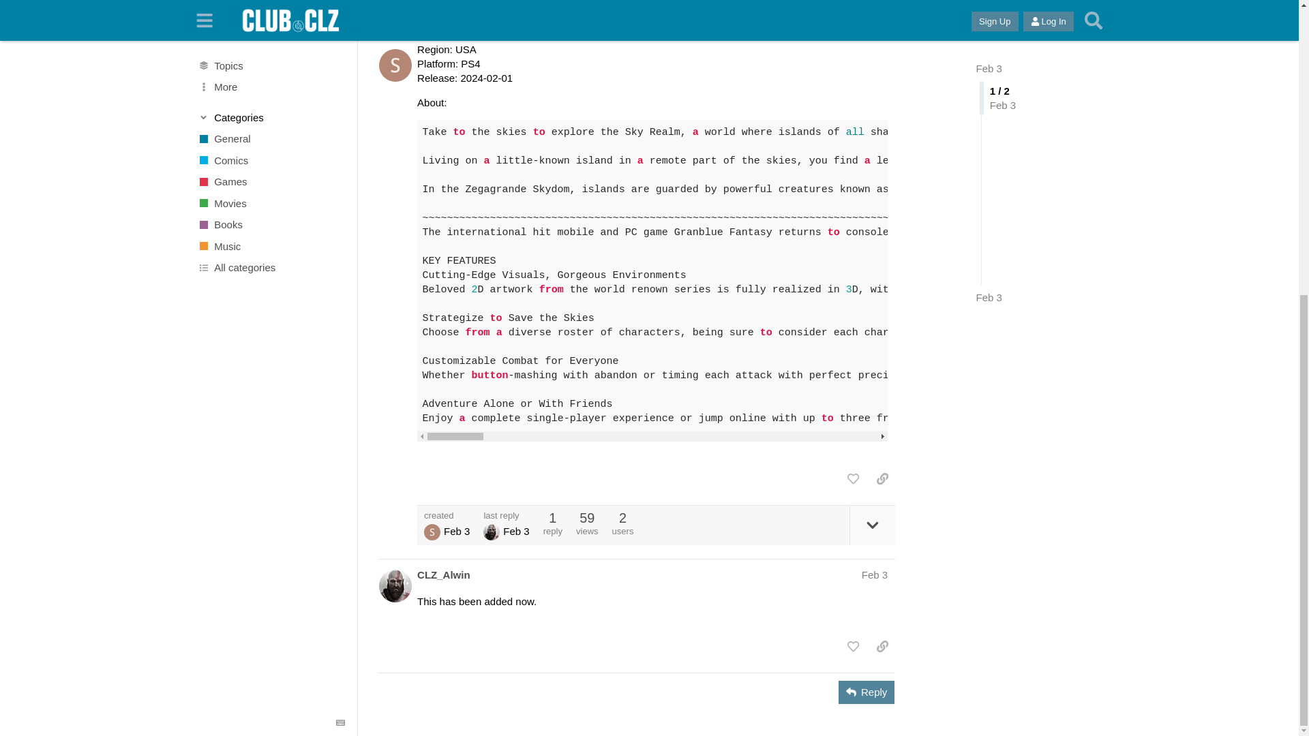 The height and width of the screenshot is (736, 1309). What do you see at coordinates (873, 525) in the screenshot?
I see `expand topic details` at bounding box center [873, 525].